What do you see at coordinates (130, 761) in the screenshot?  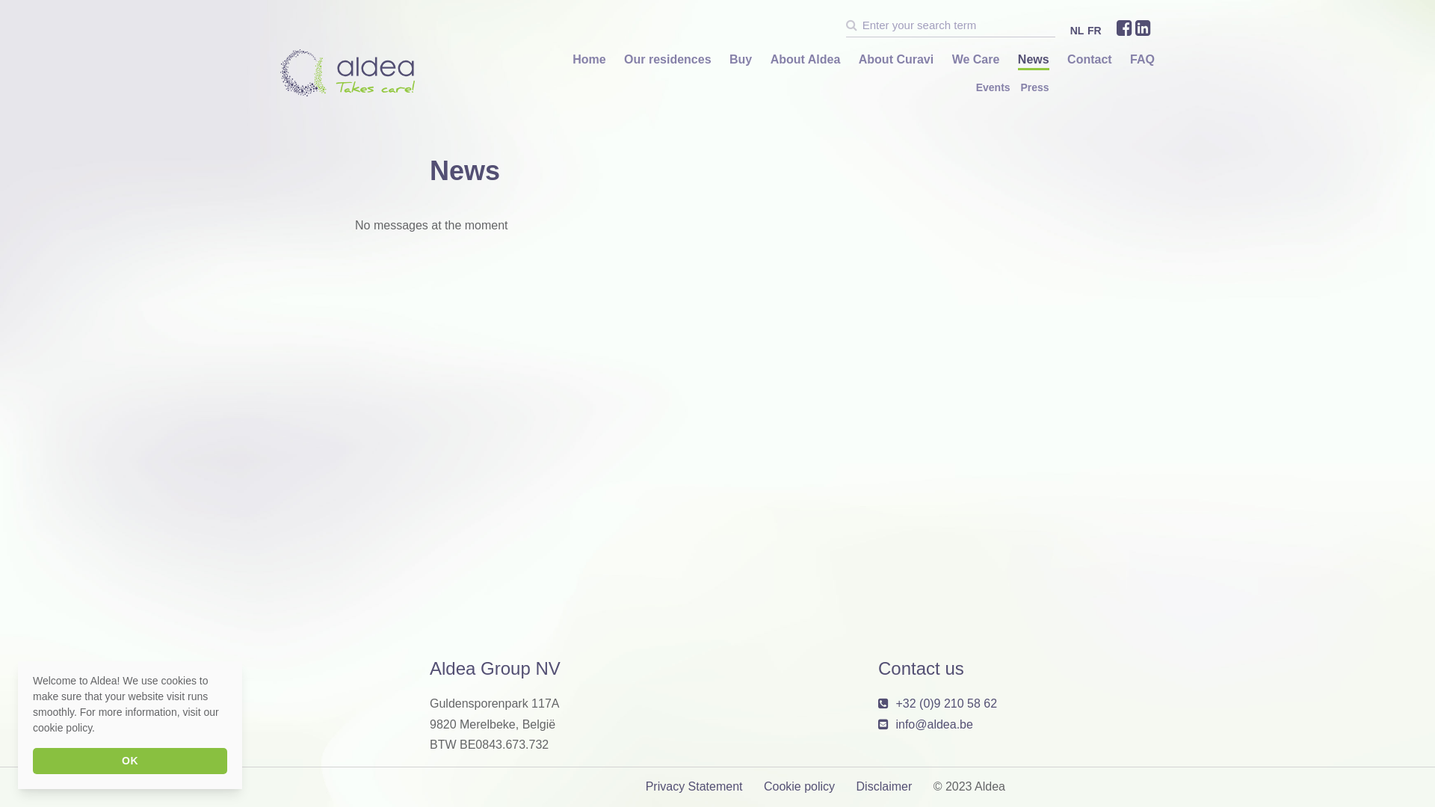 I see `OK` at bounding box center [130, 761].